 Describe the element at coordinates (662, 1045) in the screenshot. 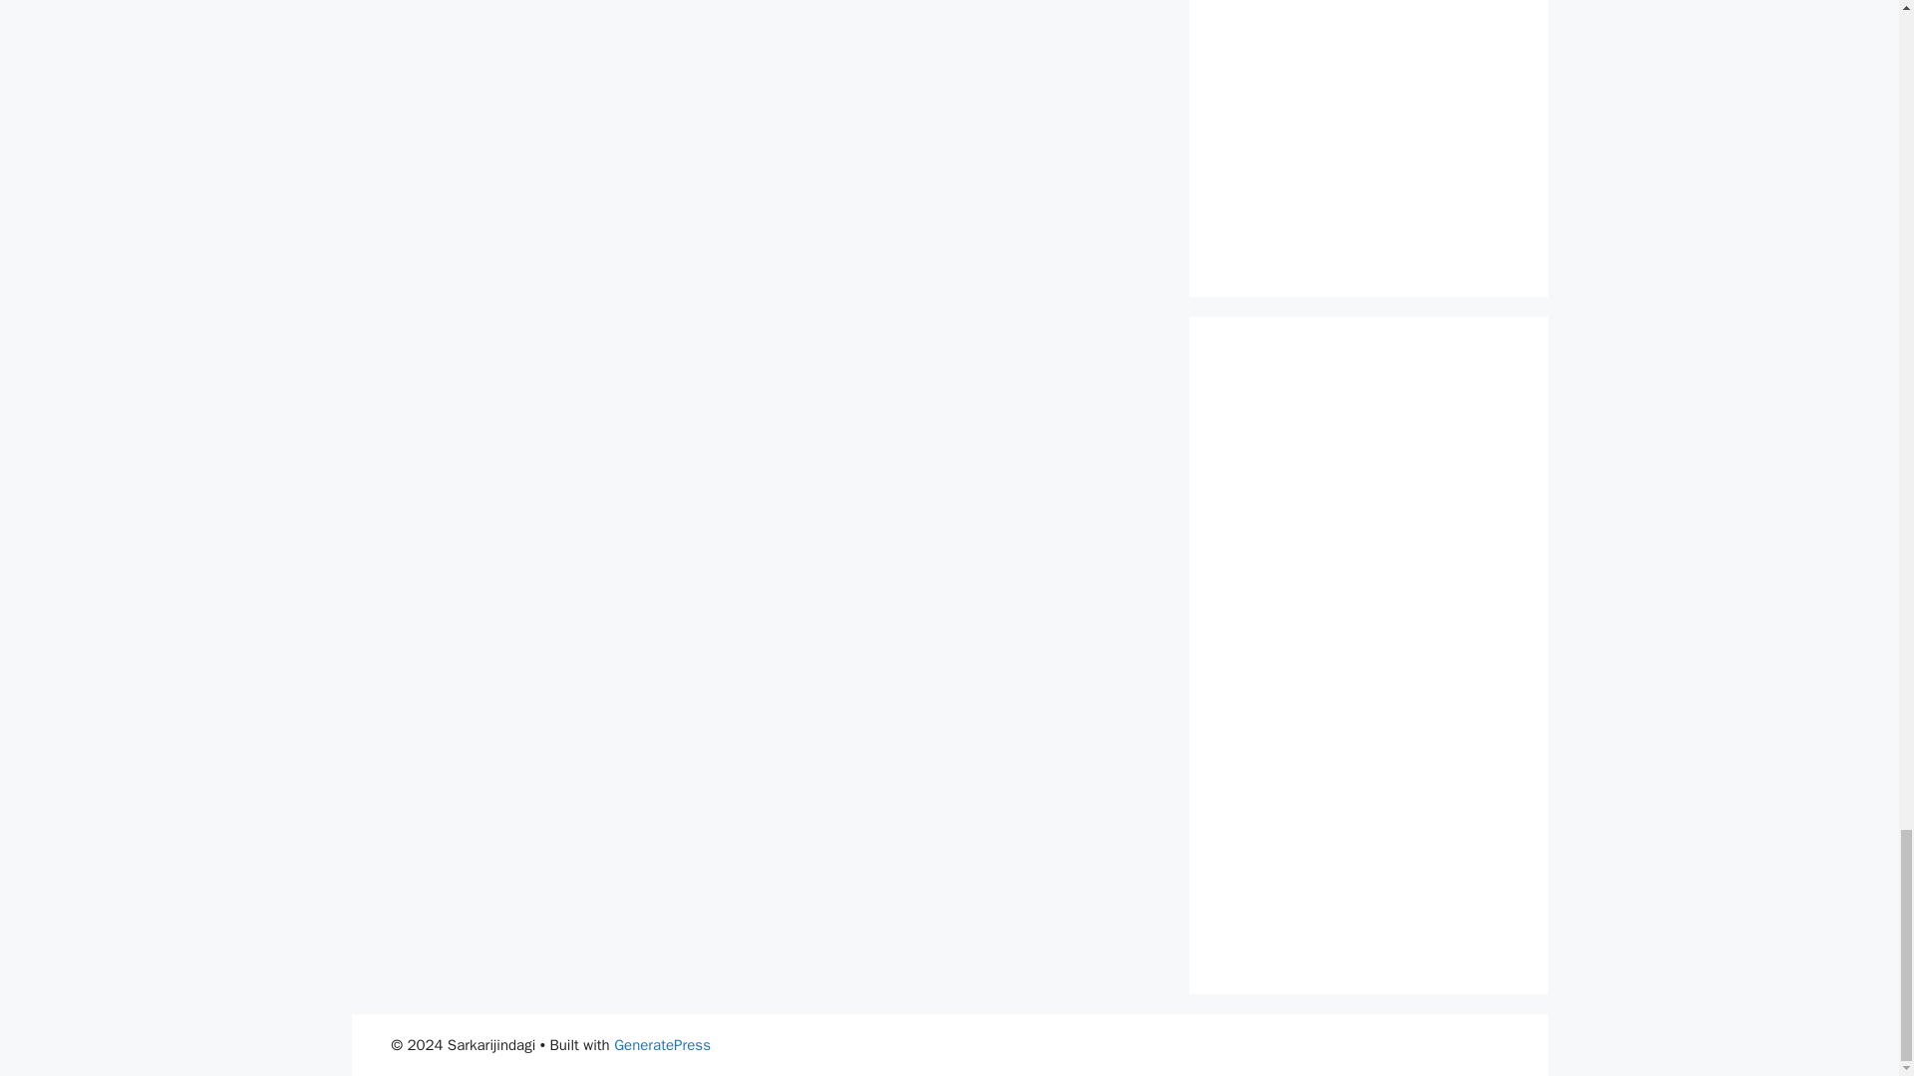

I see `GeneratePress` at that location.